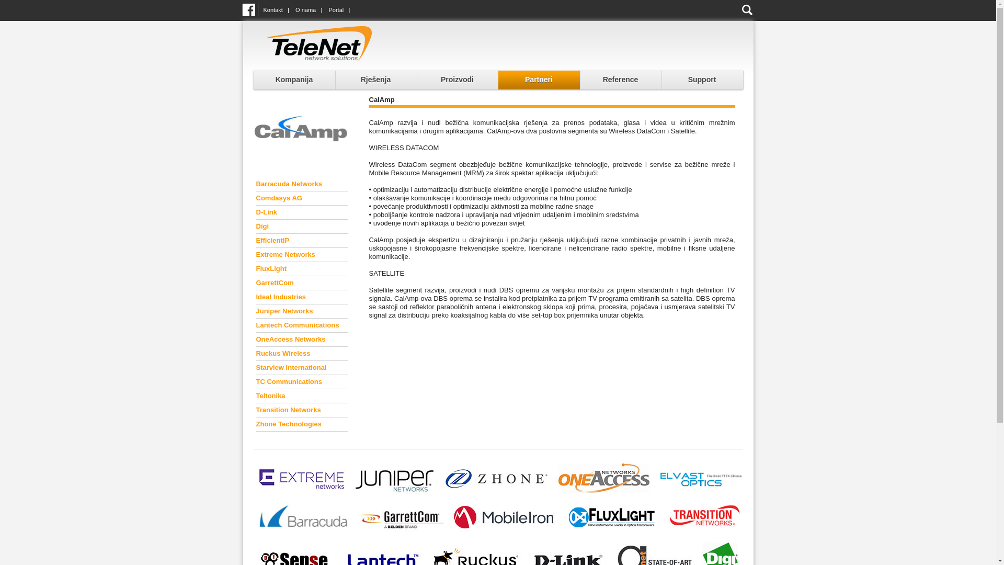 The image size is (1004, 565). I want to click on FluxLight, so click(271, 269).